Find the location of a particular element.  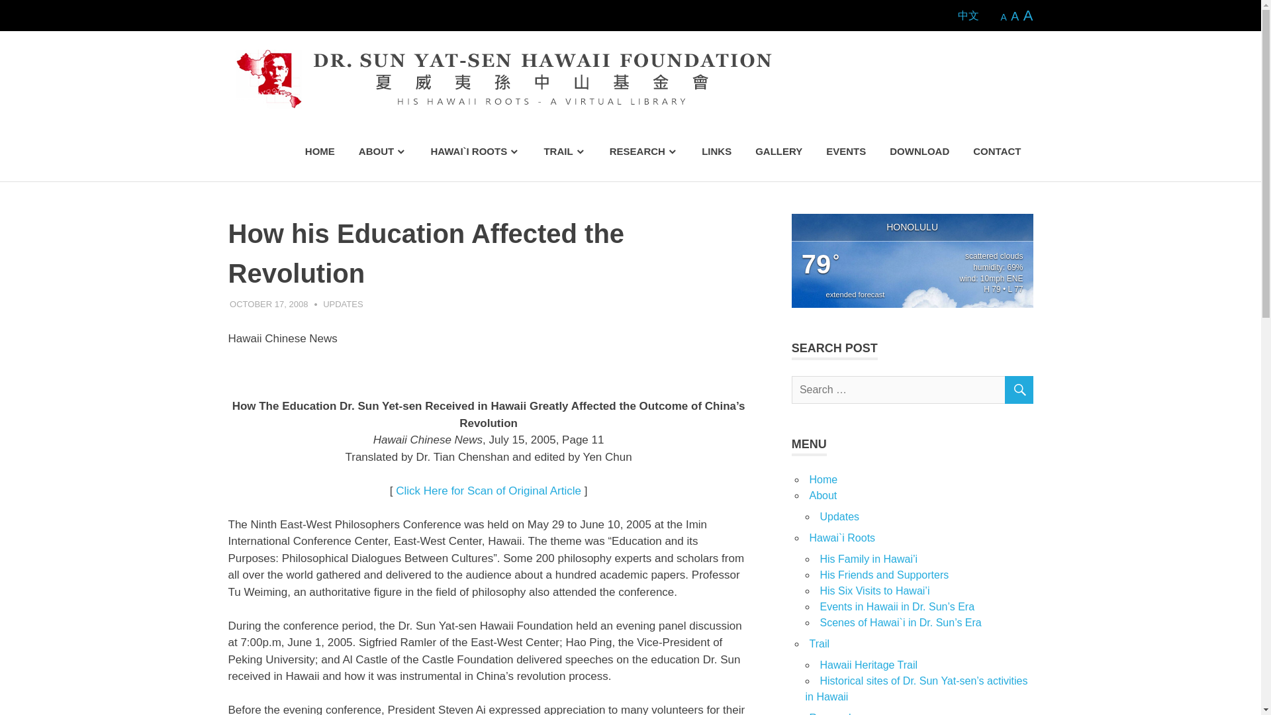

Home is located at coordinates (823, 479).